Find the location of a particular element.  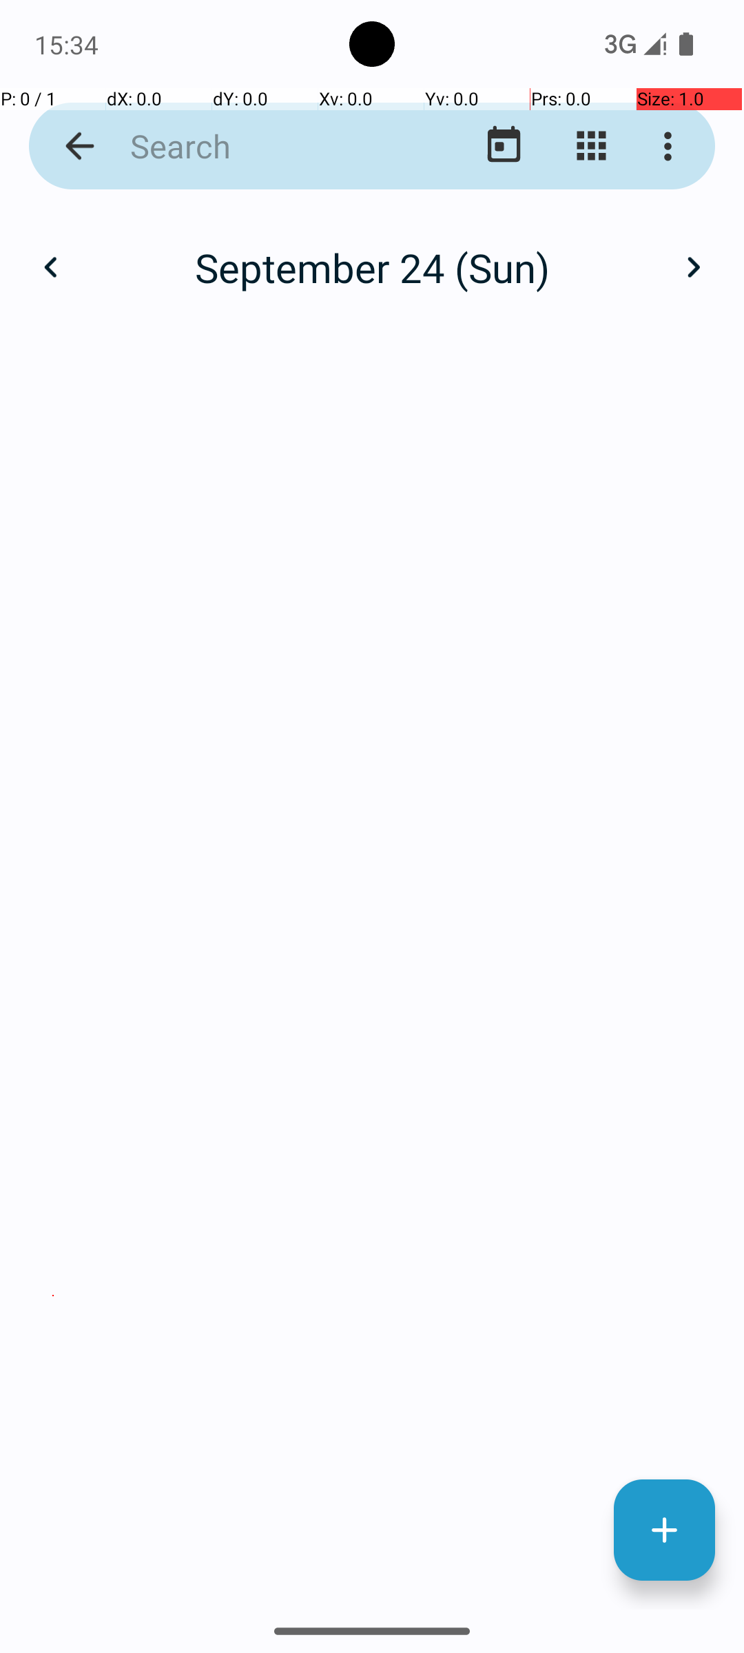

September 24 (Sun) is located at coordinates (372, 267).